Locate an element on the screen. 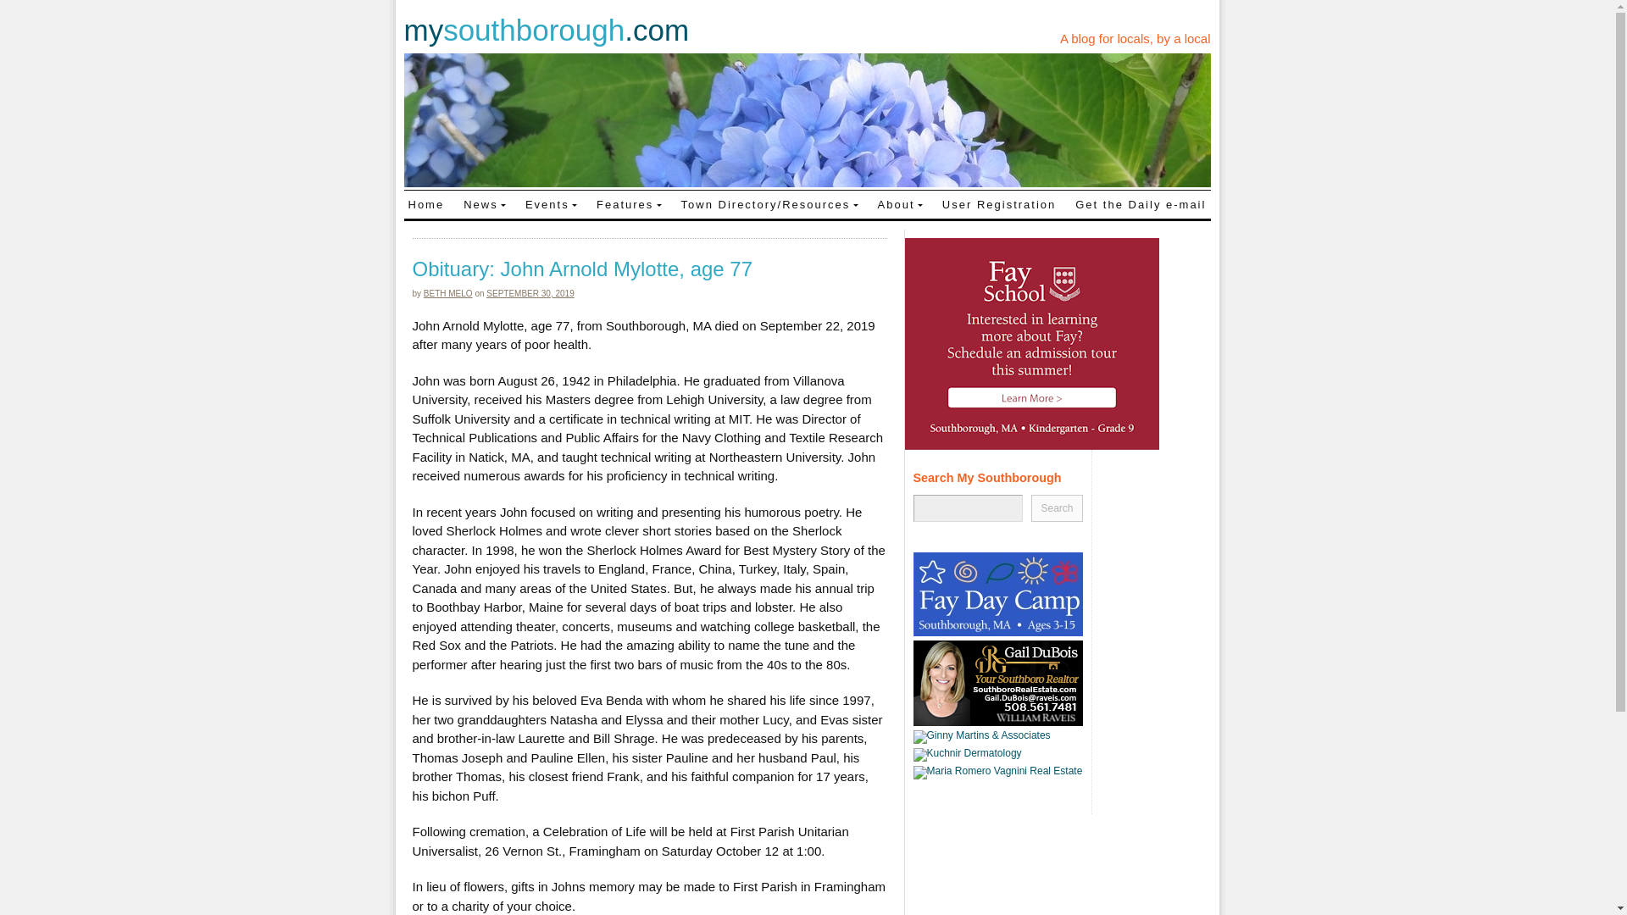  A blog for locals, by a local is located at coordinates (1136, 38).